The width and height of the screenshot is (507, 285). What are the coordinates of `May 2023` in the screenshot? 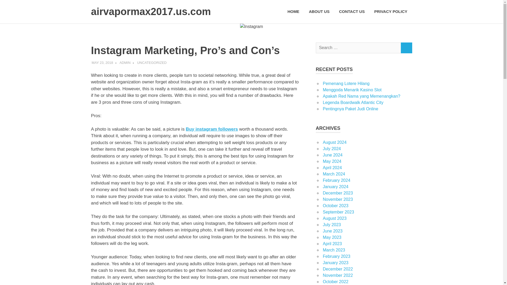 It's located at (332, 237).